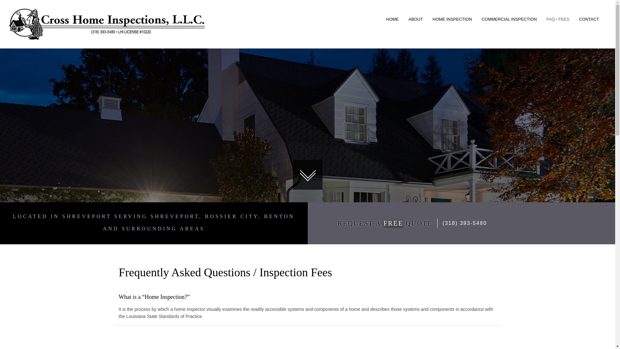 Image resolution: width=620 pixels, height=349 pixels. Describe the element at coordinates (589, 19) in the screenshot. I see `CONTACT` at that location.